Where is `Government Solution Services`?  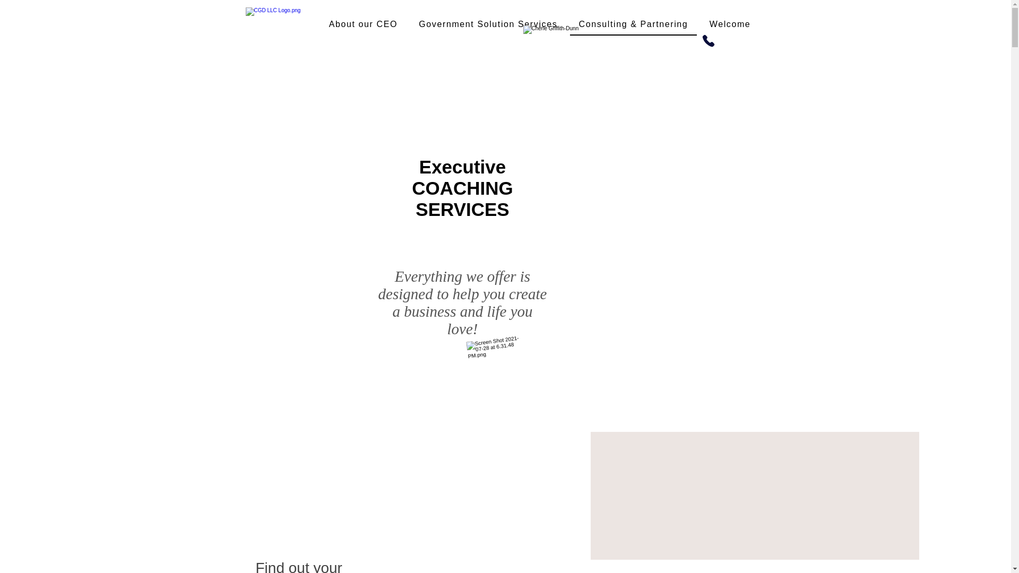
Government Solution Services is located at coordinates (488, 24).